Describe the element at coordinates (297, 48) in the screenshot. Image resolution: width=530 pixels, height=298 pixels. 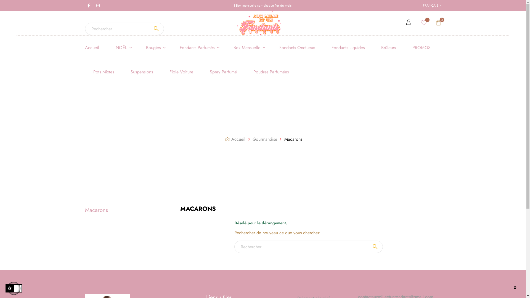
I see `Fondants Onctueux` at that location.